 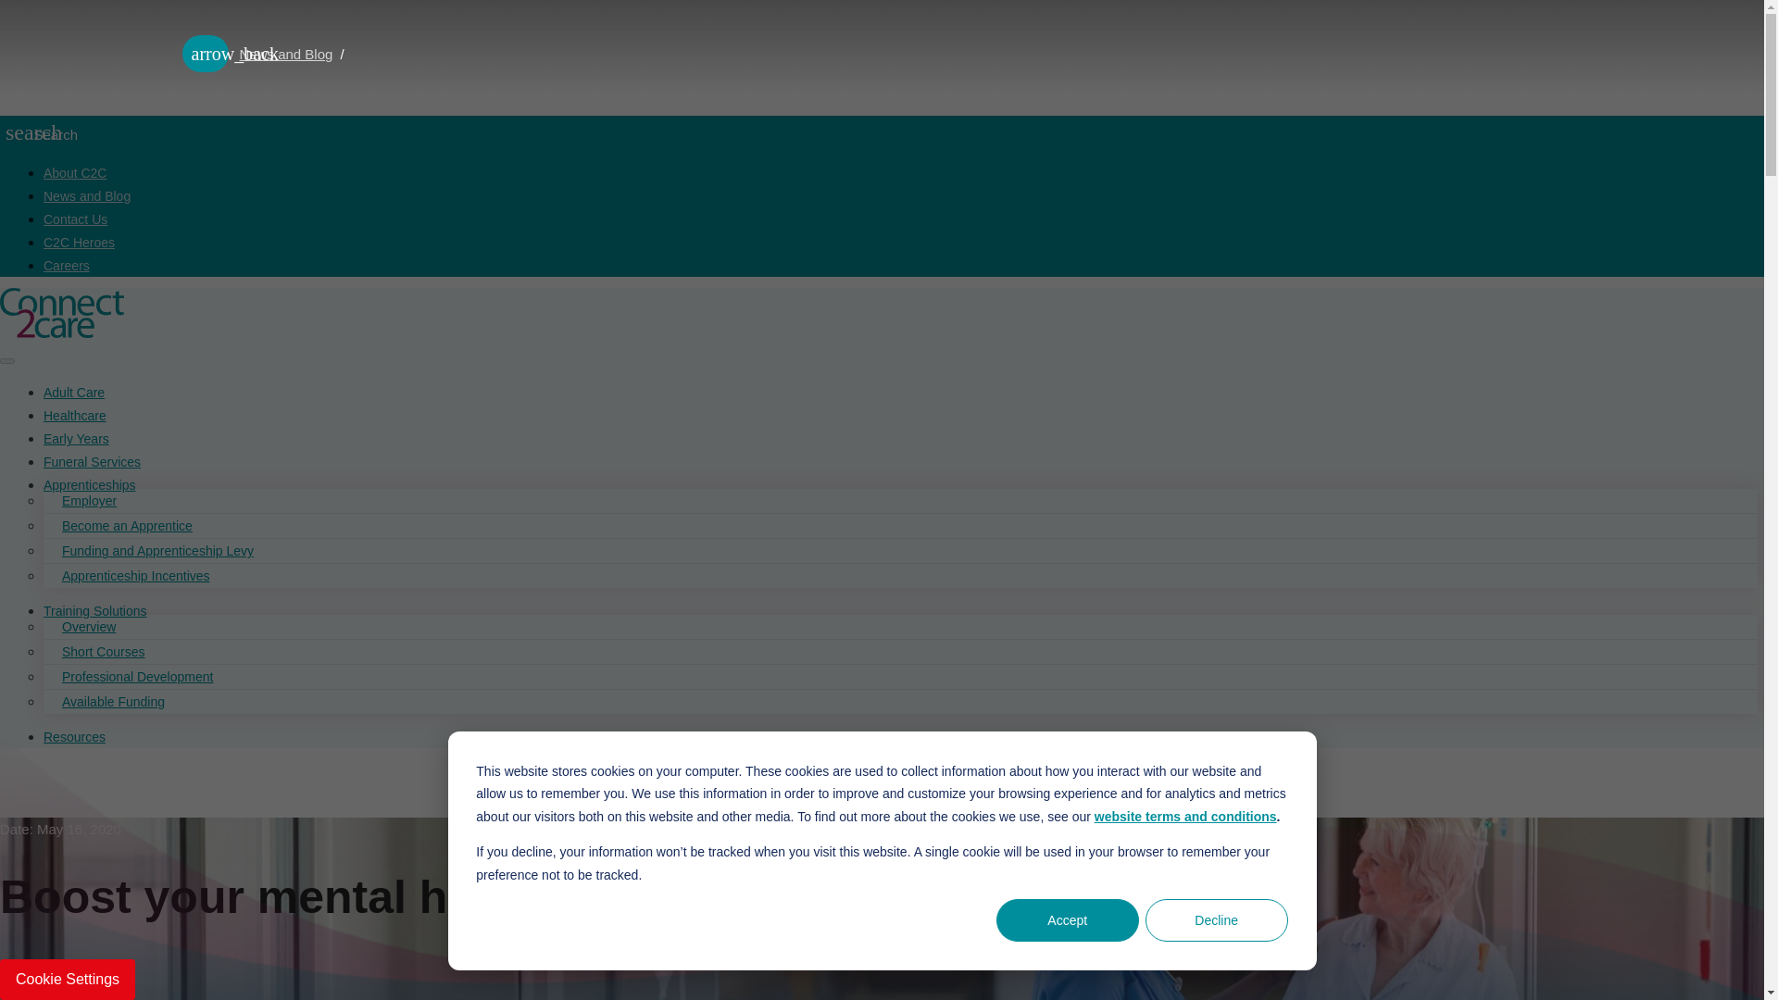 What do you see at coordinates (103, 651) in the screenshot?
I see `Short Courses` at bounding box center [103, 651].